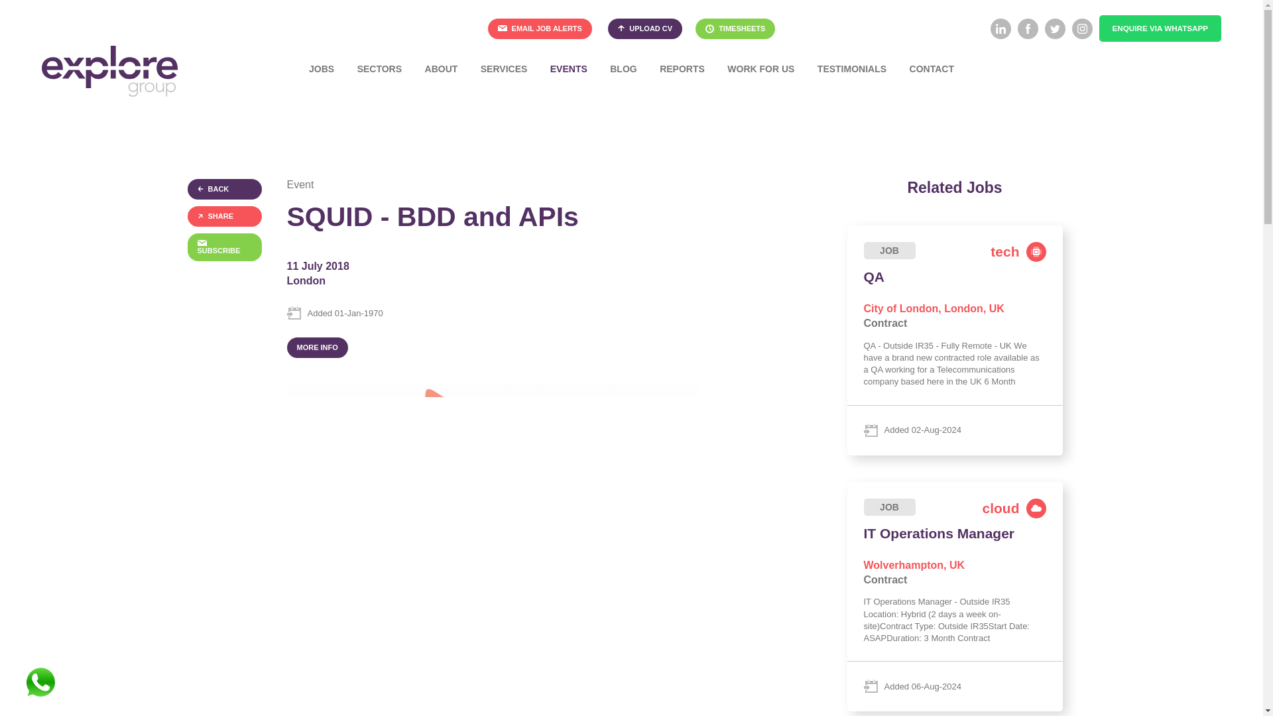 The width and height of the screenshot is (1273, 716). Describe the element at coordinates (504, 69) in the screenshot. I see `SERVICES` at that location.